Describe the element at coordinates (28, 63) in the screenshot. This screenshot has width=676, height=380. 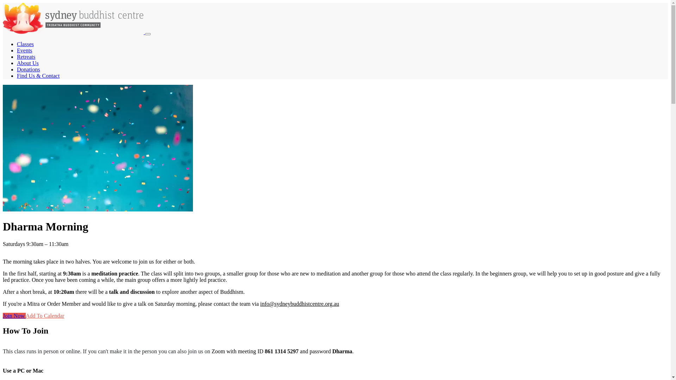
I see `About Us` at that location.